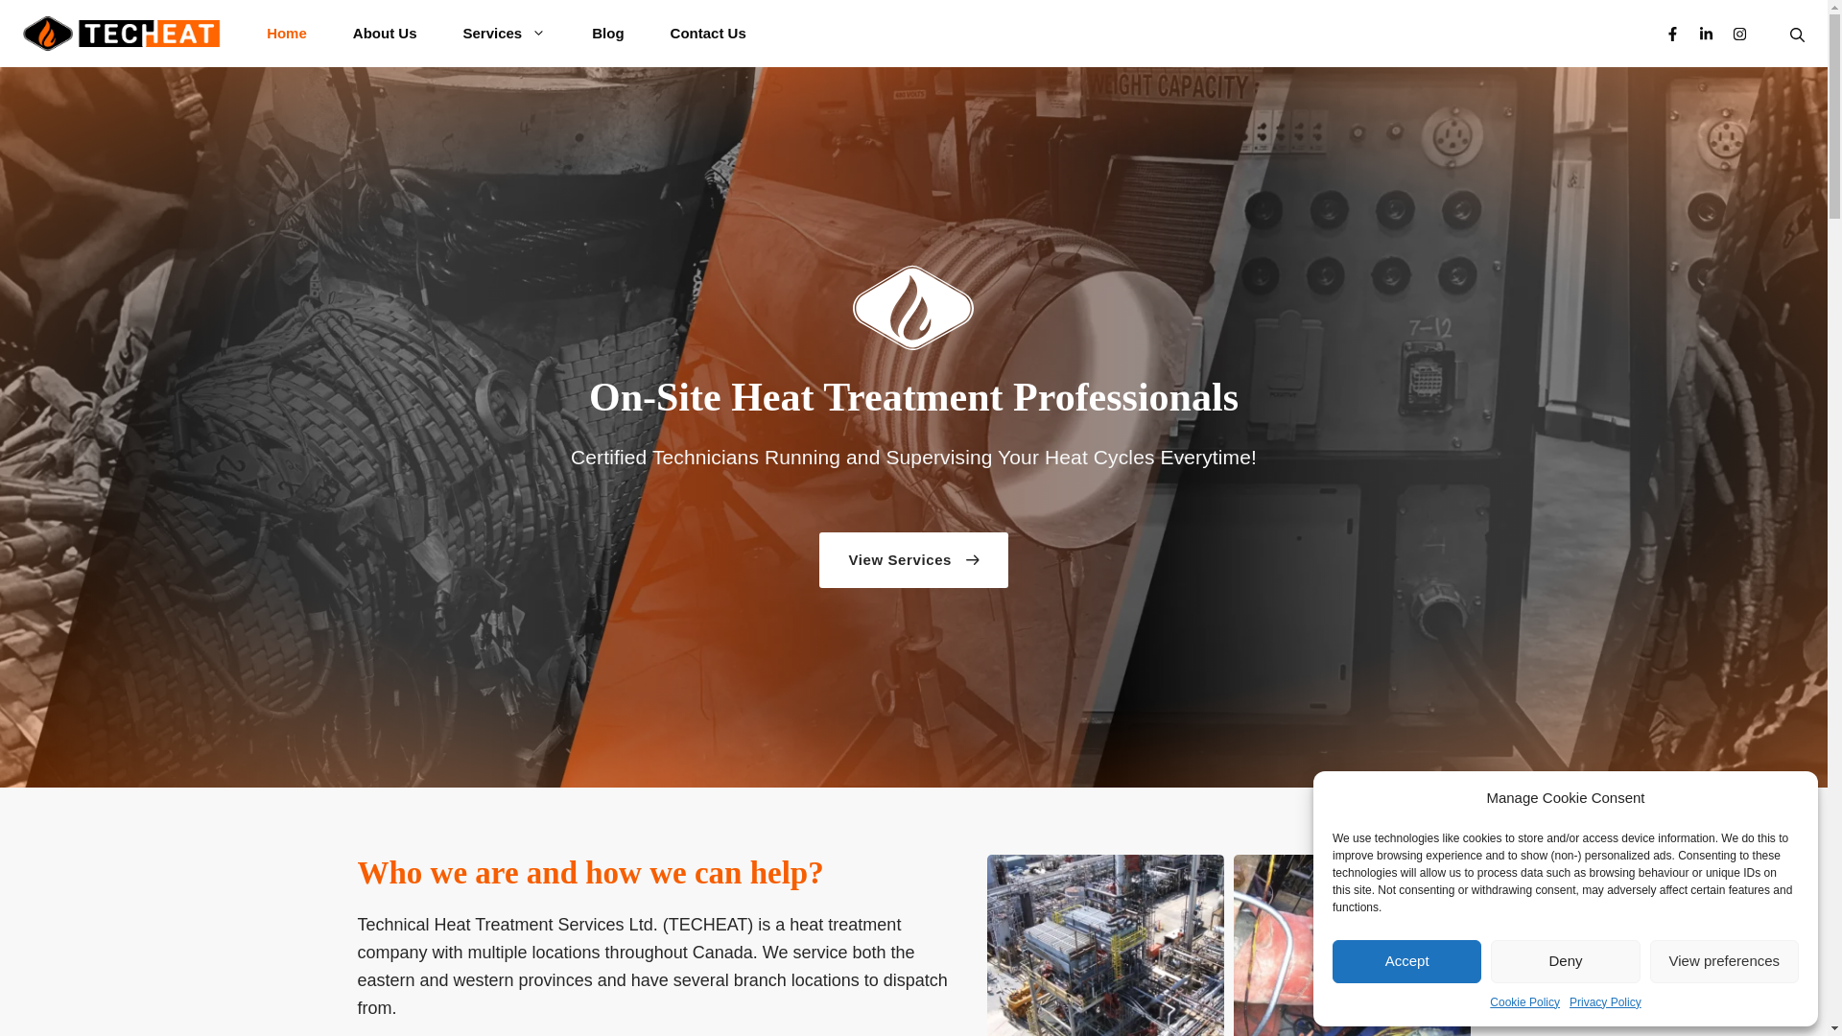  What do you see at coordinates (505, 34) in the screenshot?
I see `Services` at bounding box center [505, 34].